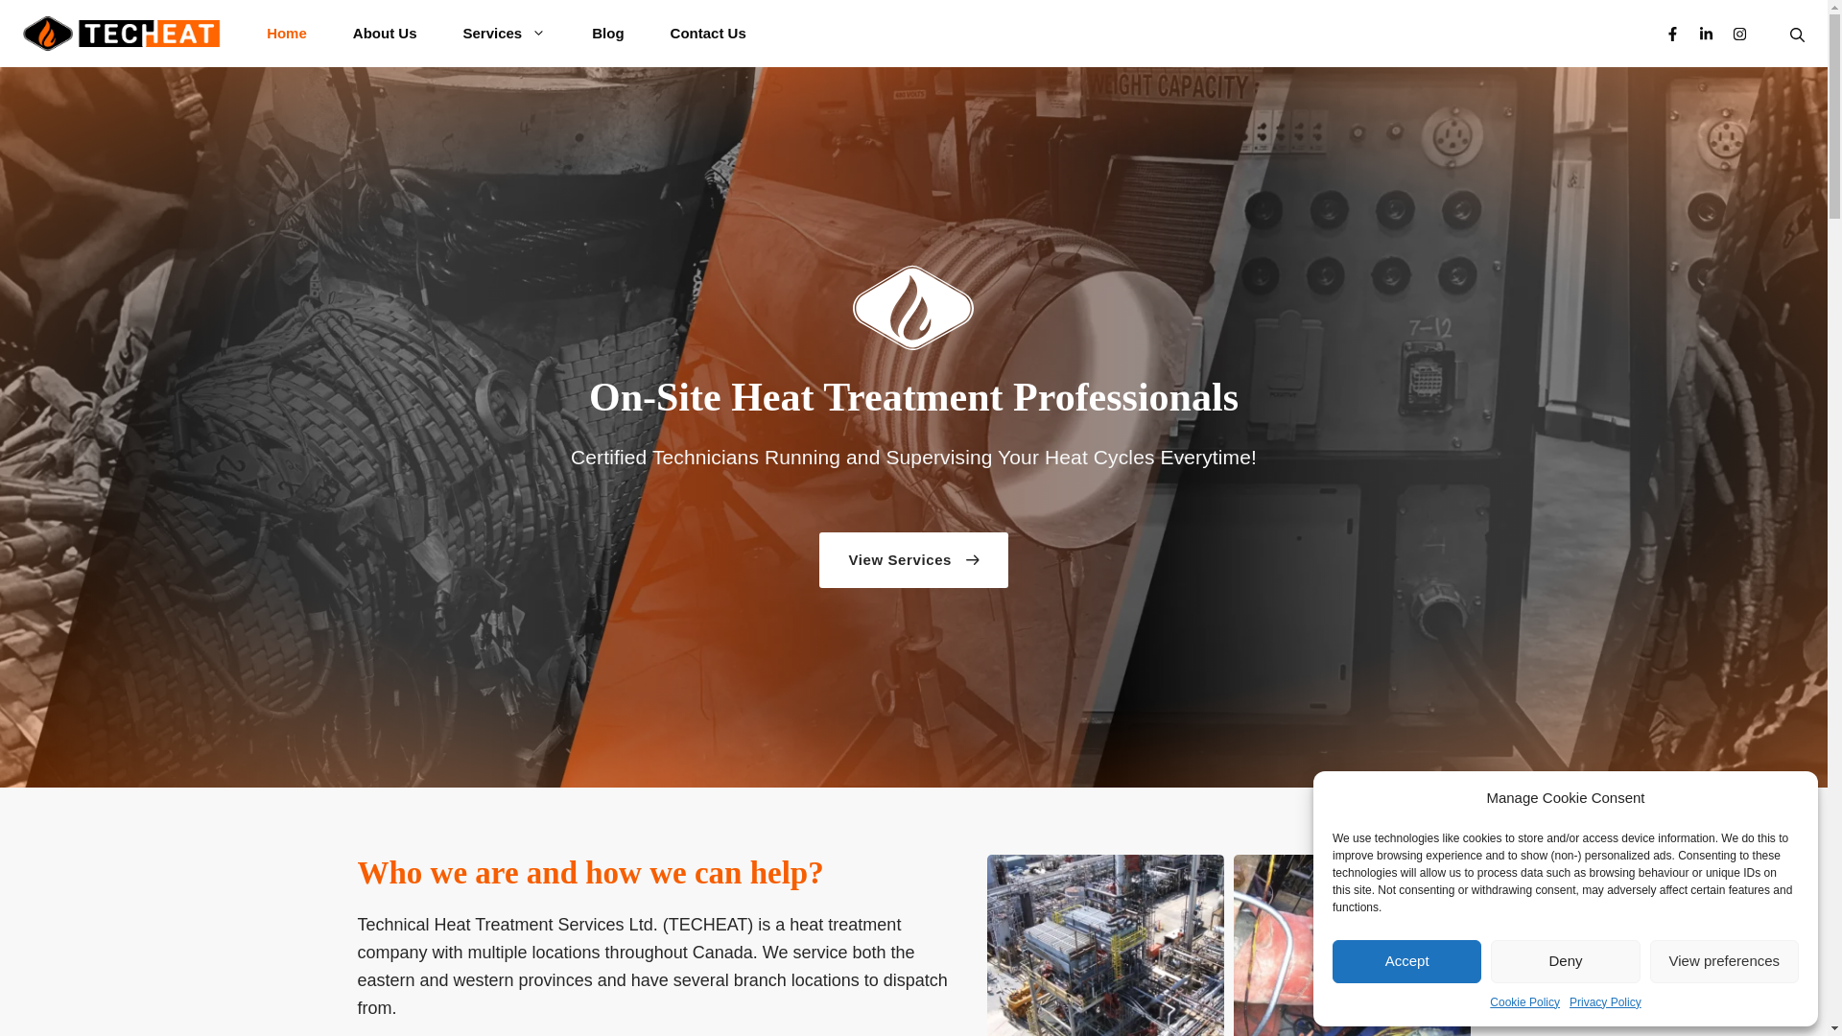  What do you see at coordinates (505, 34) in the screenshot?
I see `Services` at bounding box center [505, 34].